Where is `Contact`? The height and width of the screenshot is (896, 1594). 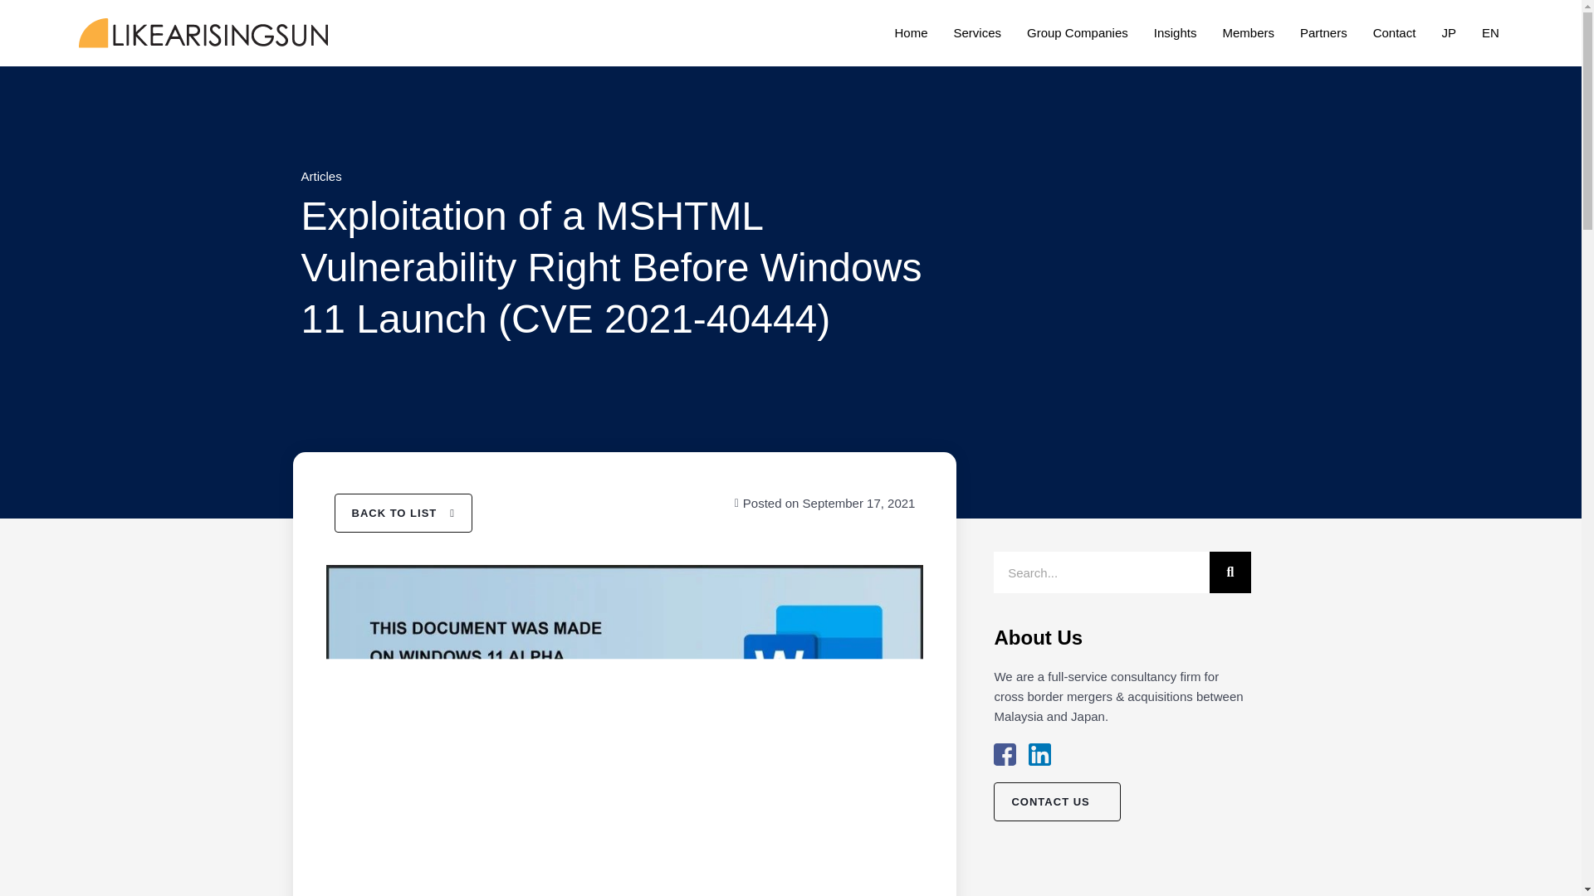 Contact is located at coordinates (1395, 33).